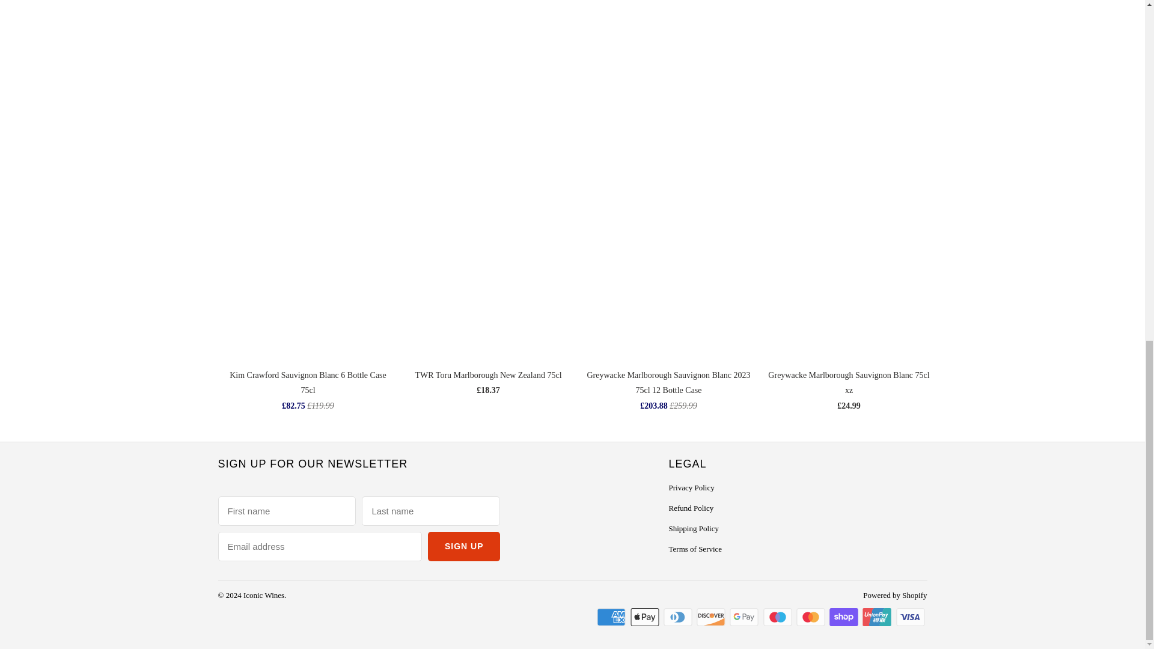 The width and height of the screenshot is (1154, 649). Describe the element at coordinates (464, 546) in the screenshot. I see `Sign Up` at that location.